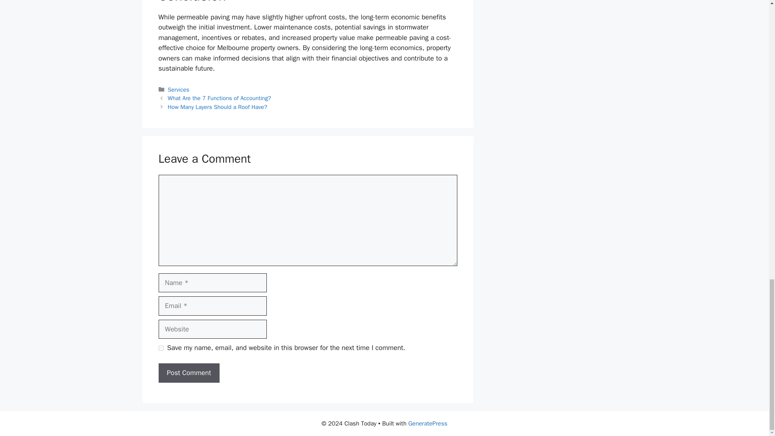  I want to click on GeneratePress, so click(427, 423).